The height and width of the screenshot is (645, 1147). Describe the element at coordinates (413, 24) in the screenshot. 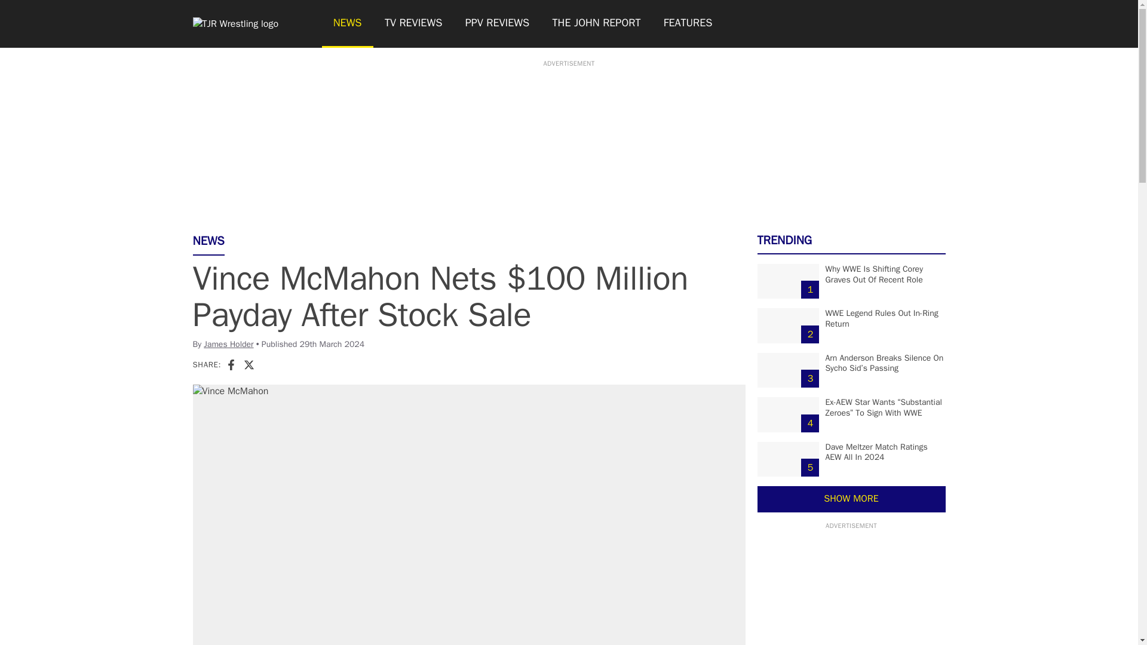

I see `TV REVIEWS` at that location.